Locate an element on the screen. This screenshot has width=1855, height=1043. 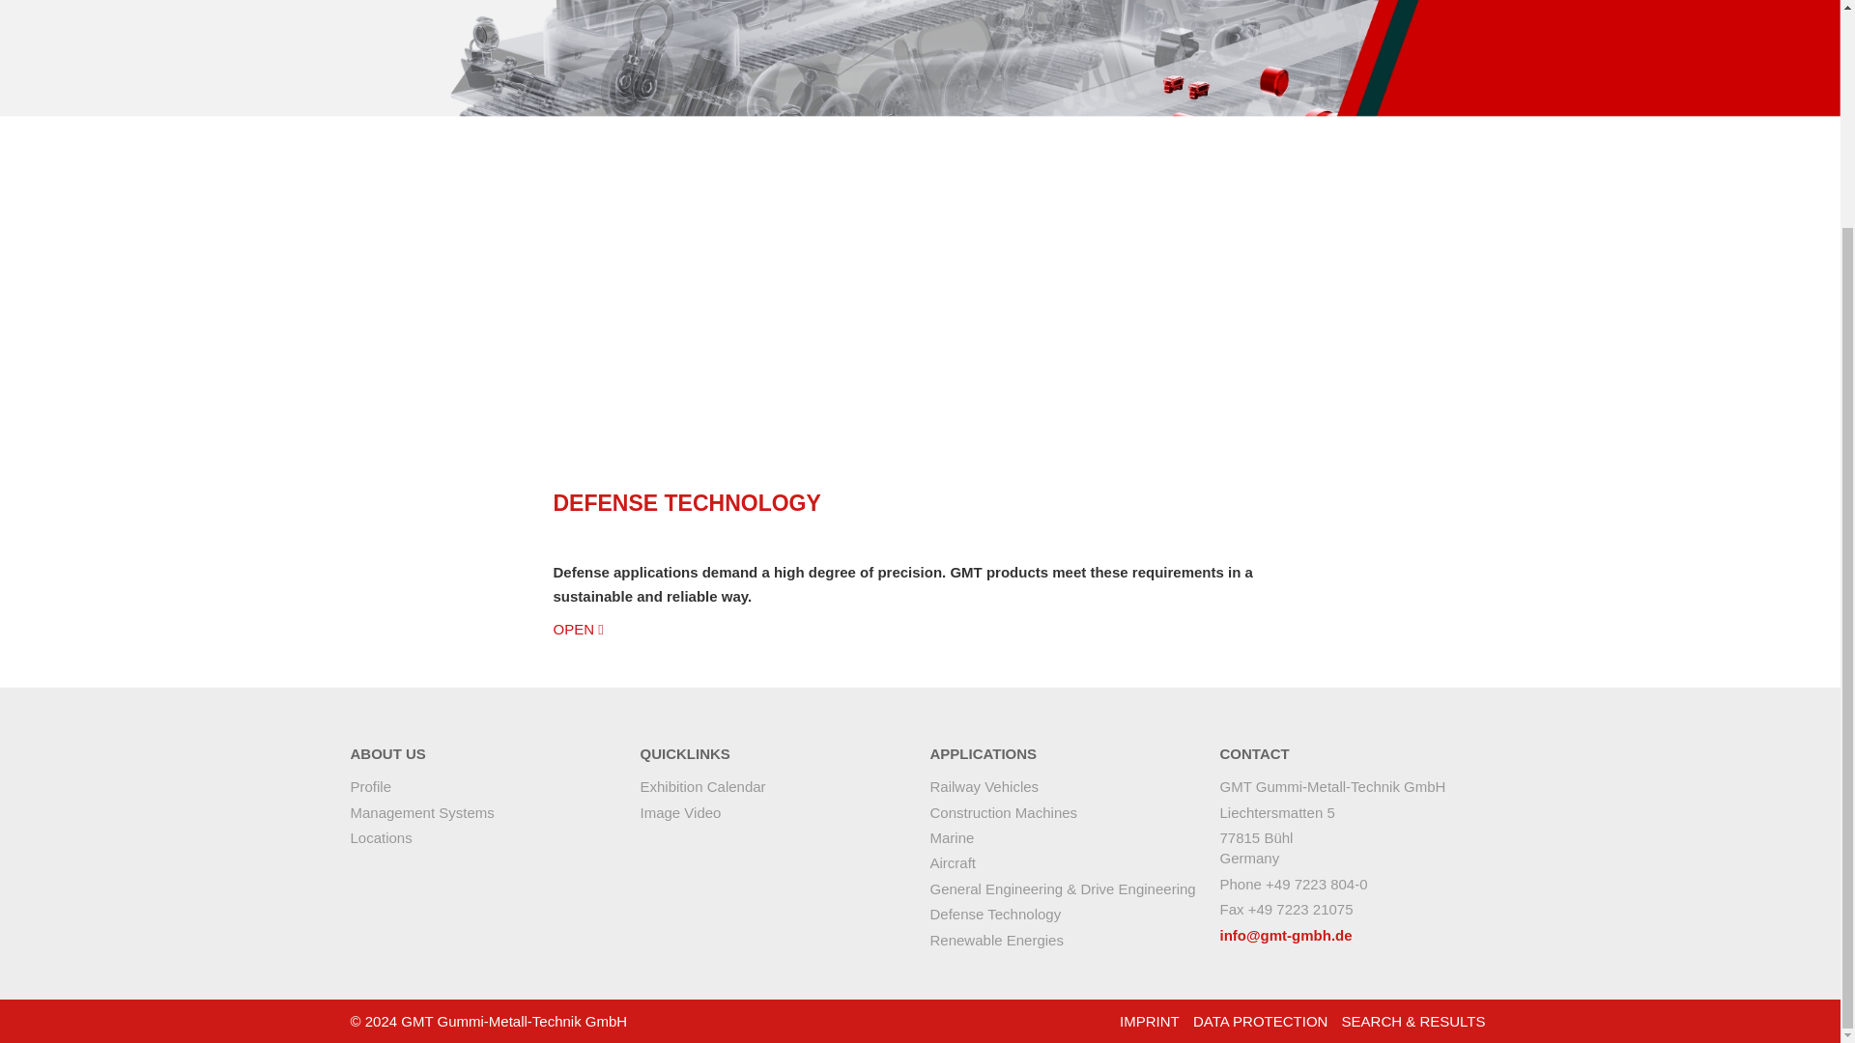
Railway Vehicles is located at coordinates (984, 786).